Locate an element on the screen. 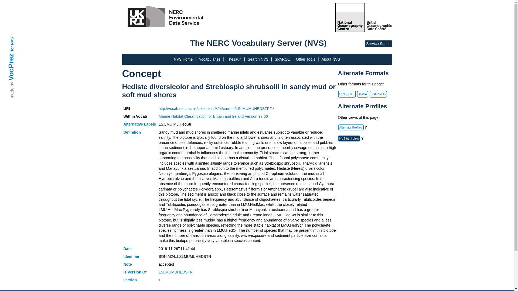  Note is located at coordinates (128, 264).